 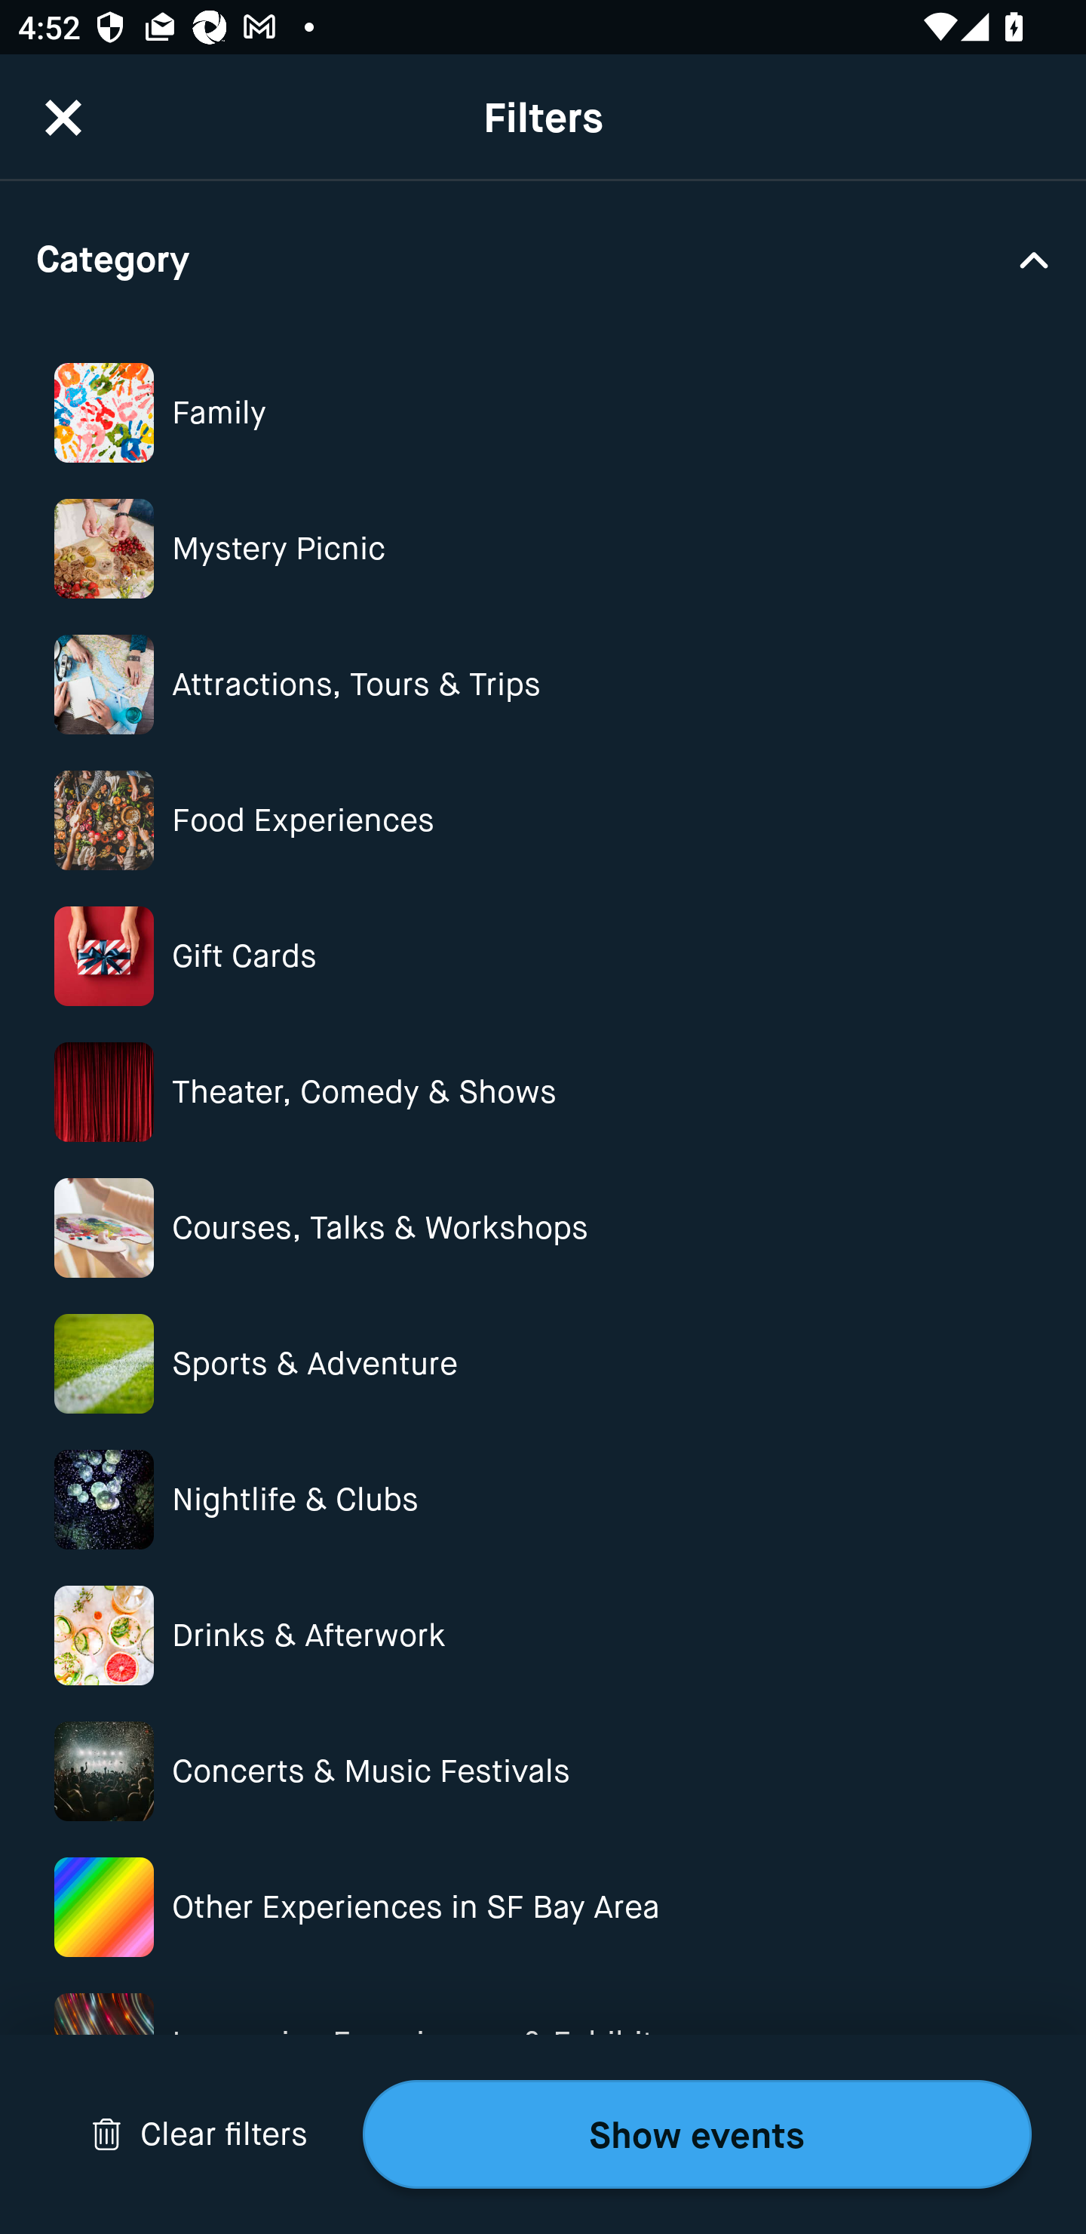 What do you see at coordinates (543, 1771) in the screenshot?
I see `Category Image Concerts & Music Festivals` at bounding box center [543, 1771].